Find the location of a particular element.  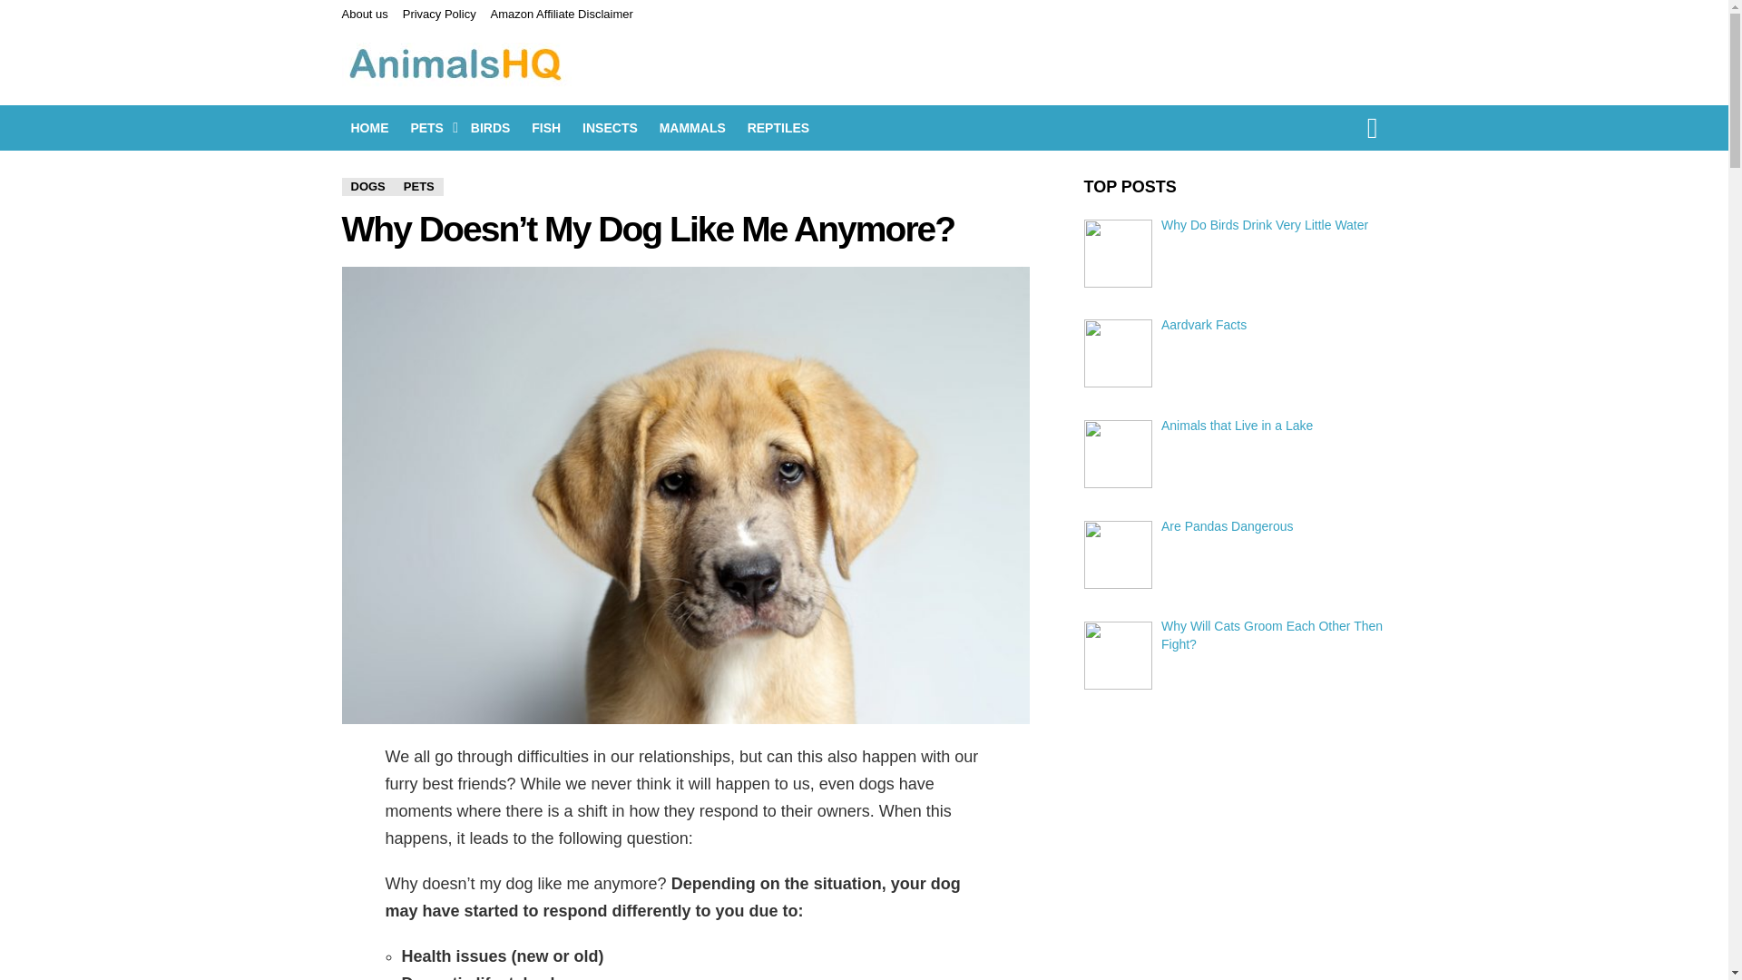

Animals that Live in a Lake is located at coordinates (1238, 426).